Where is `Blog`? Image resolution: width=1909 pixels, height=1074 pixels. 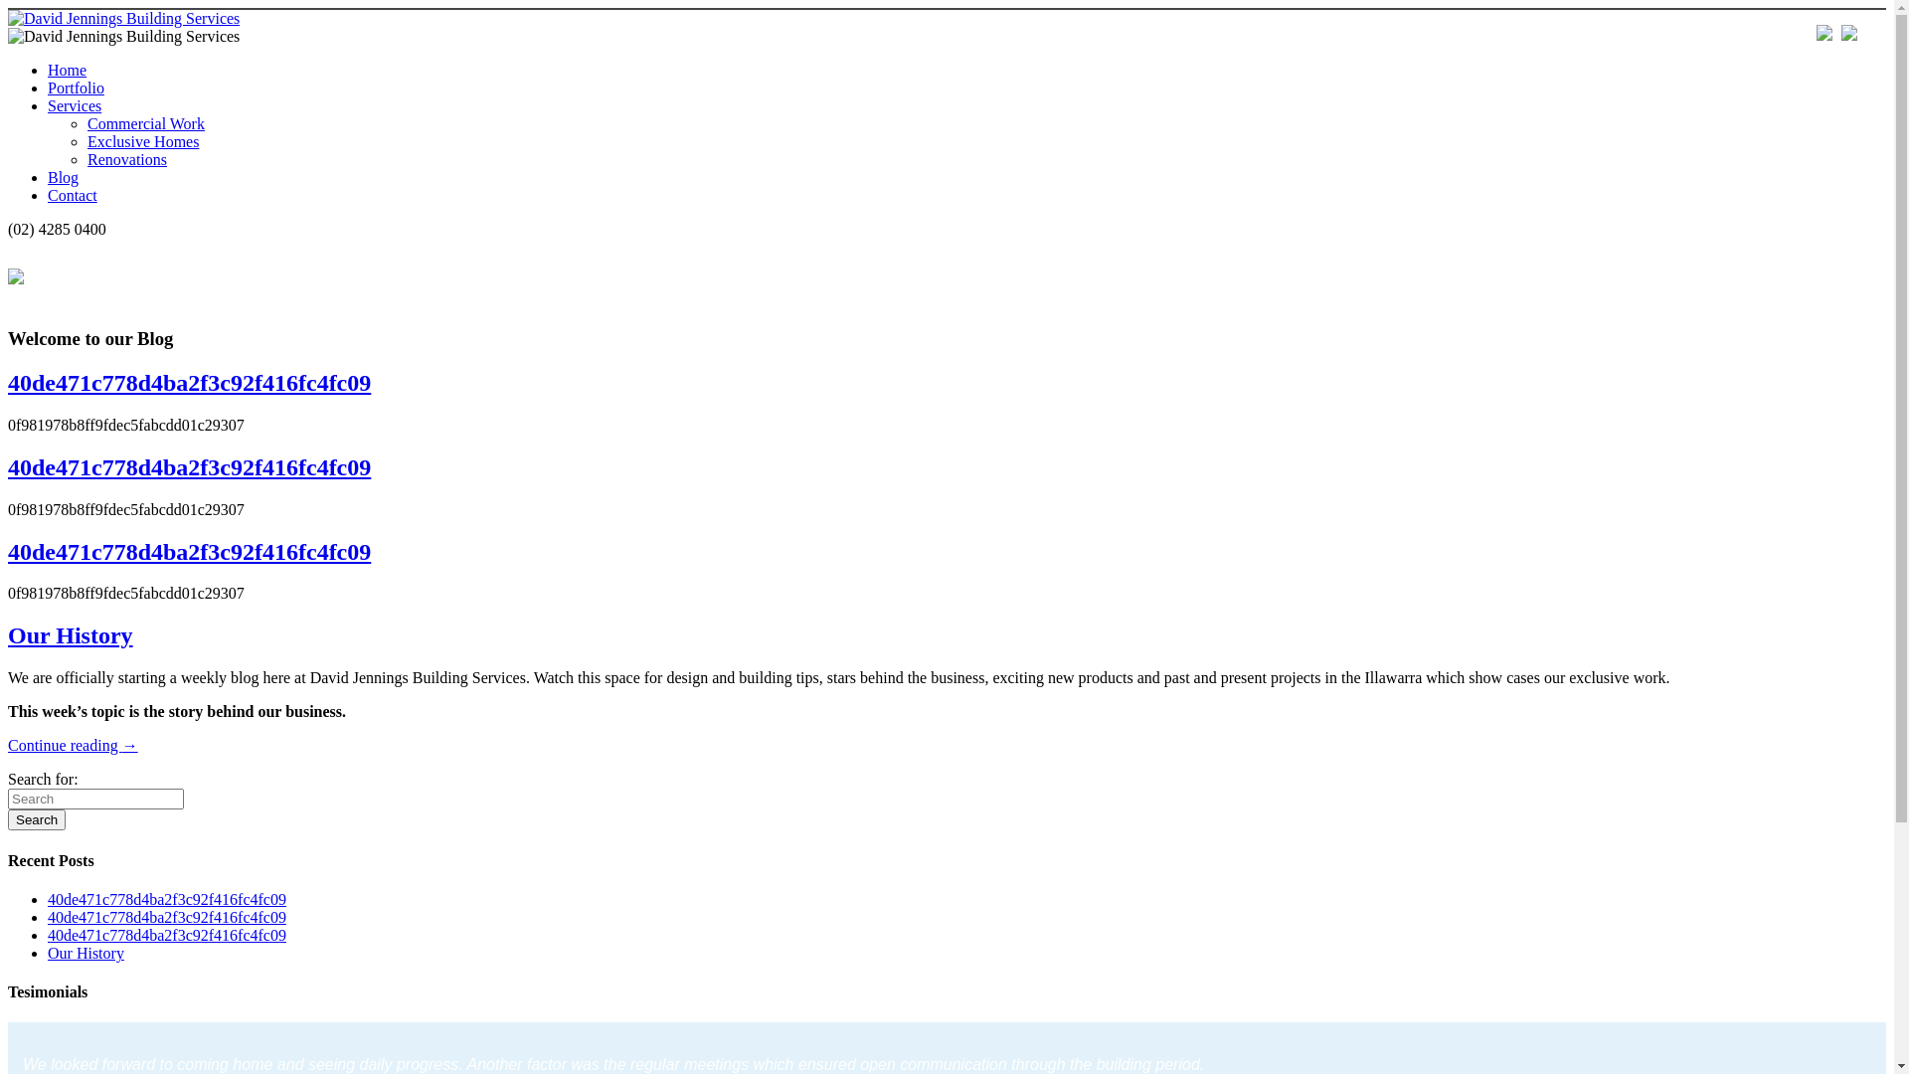 Blog is located at coordinates (64, 177).